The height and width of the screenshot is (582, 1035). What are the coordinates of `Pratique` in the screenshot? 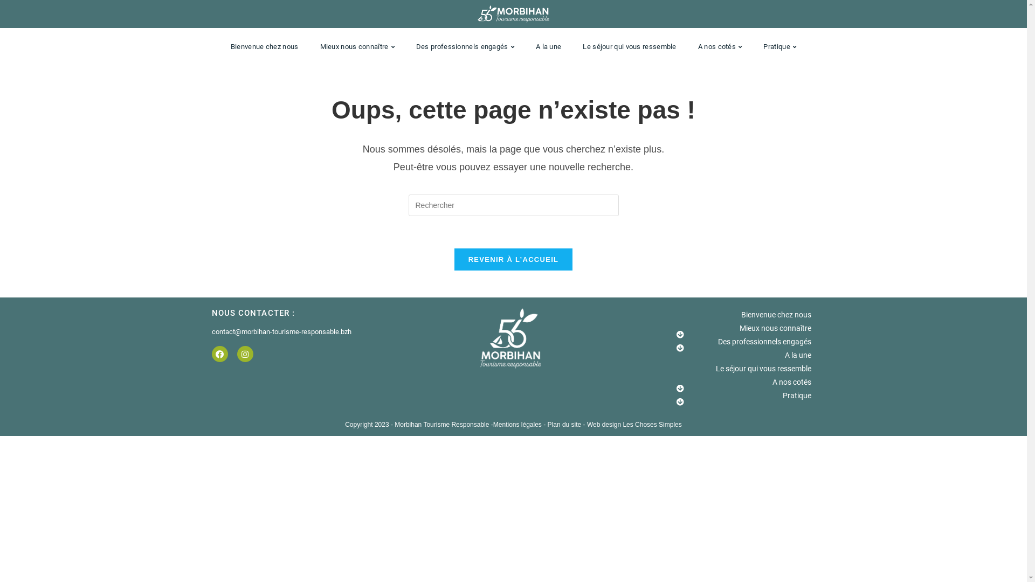 It's located at (779, 47).